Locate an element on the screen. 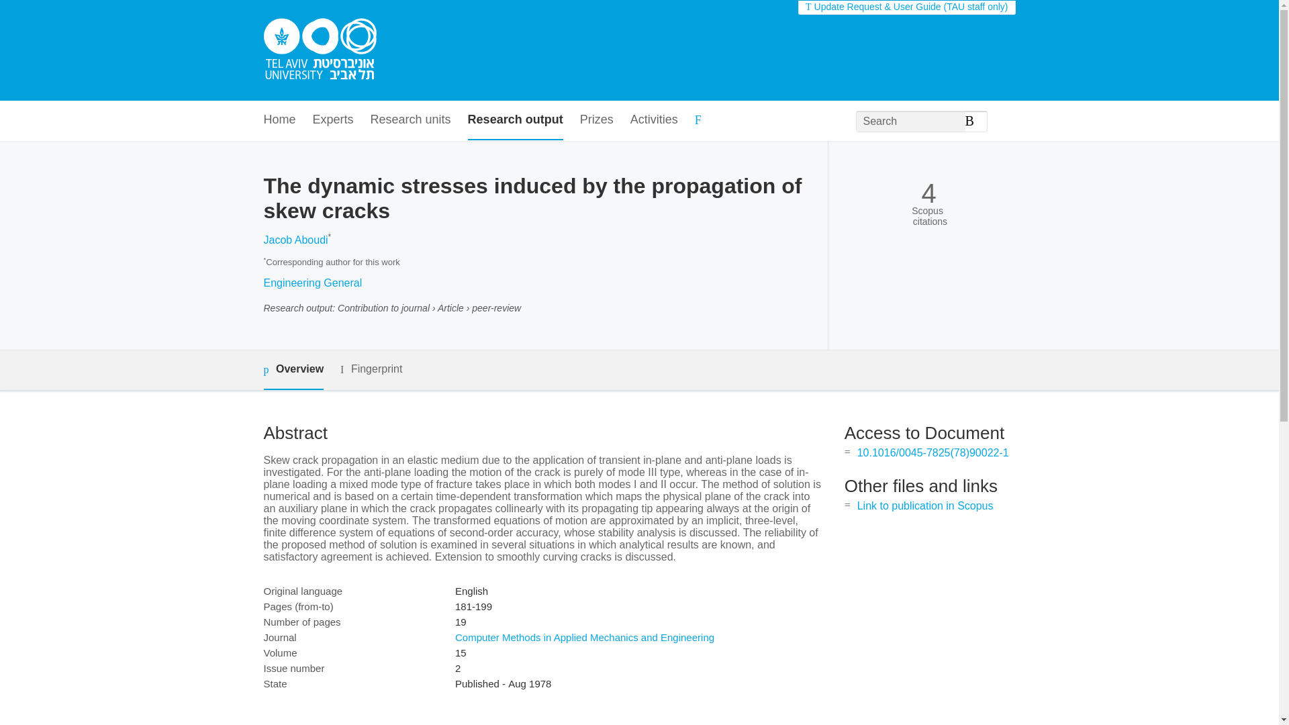  Engineering General is located at coordinates (312, 282).